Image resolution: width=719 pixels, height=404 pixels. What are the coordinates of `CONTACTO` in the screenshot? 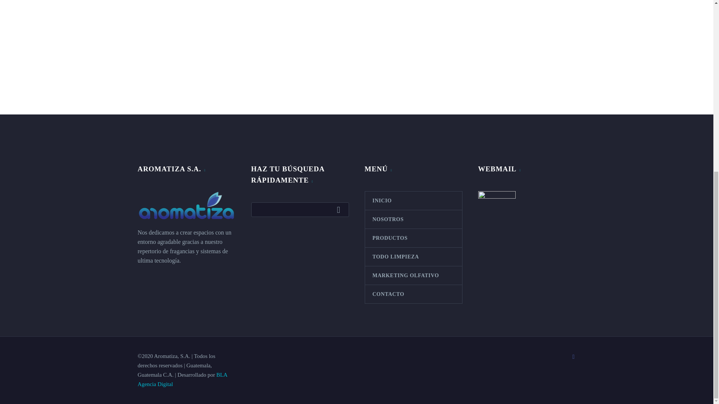 It's located at (413, 294).